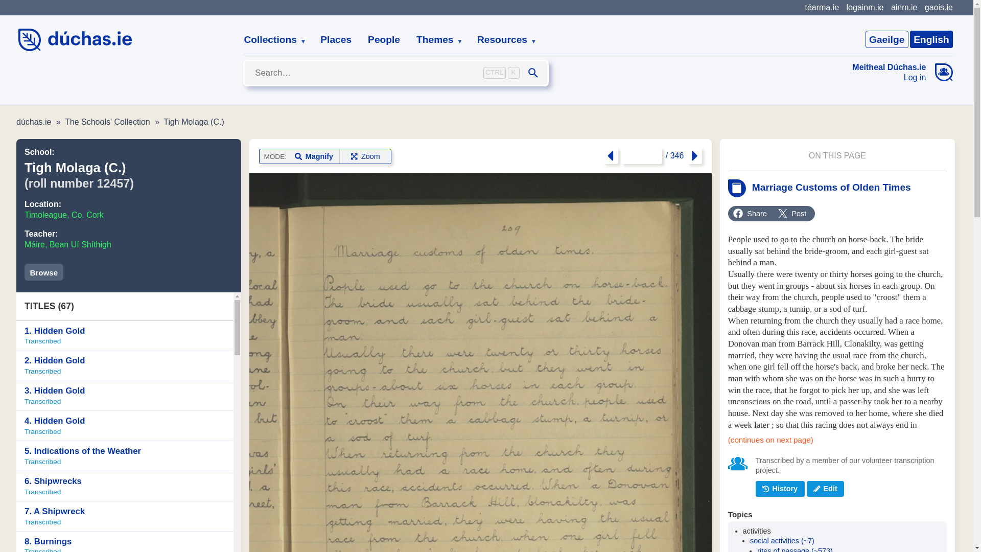 This screenshot has width=981, height=552. What do you see at coordinates (64, 215) in the screenshot?
I see `gaois.ie` at bounding box center [64, 215].